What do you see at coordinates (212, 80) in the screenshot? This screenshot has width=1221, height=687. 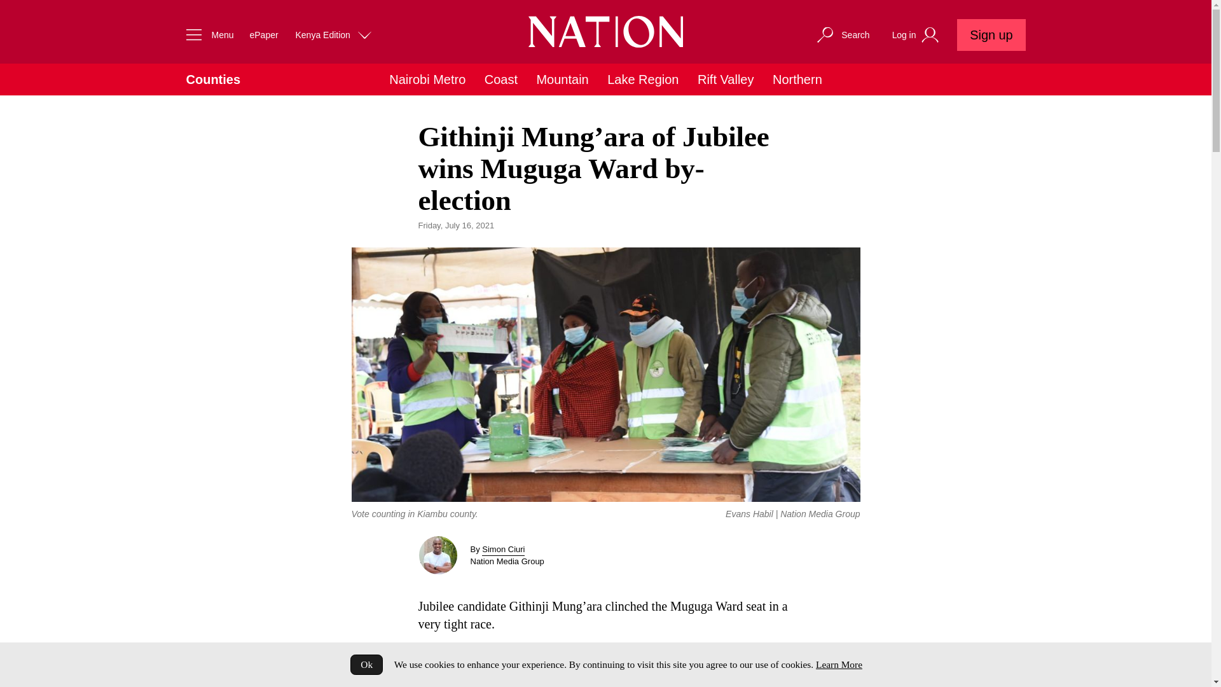 I see `Counties` at bounding box center [212, 80].